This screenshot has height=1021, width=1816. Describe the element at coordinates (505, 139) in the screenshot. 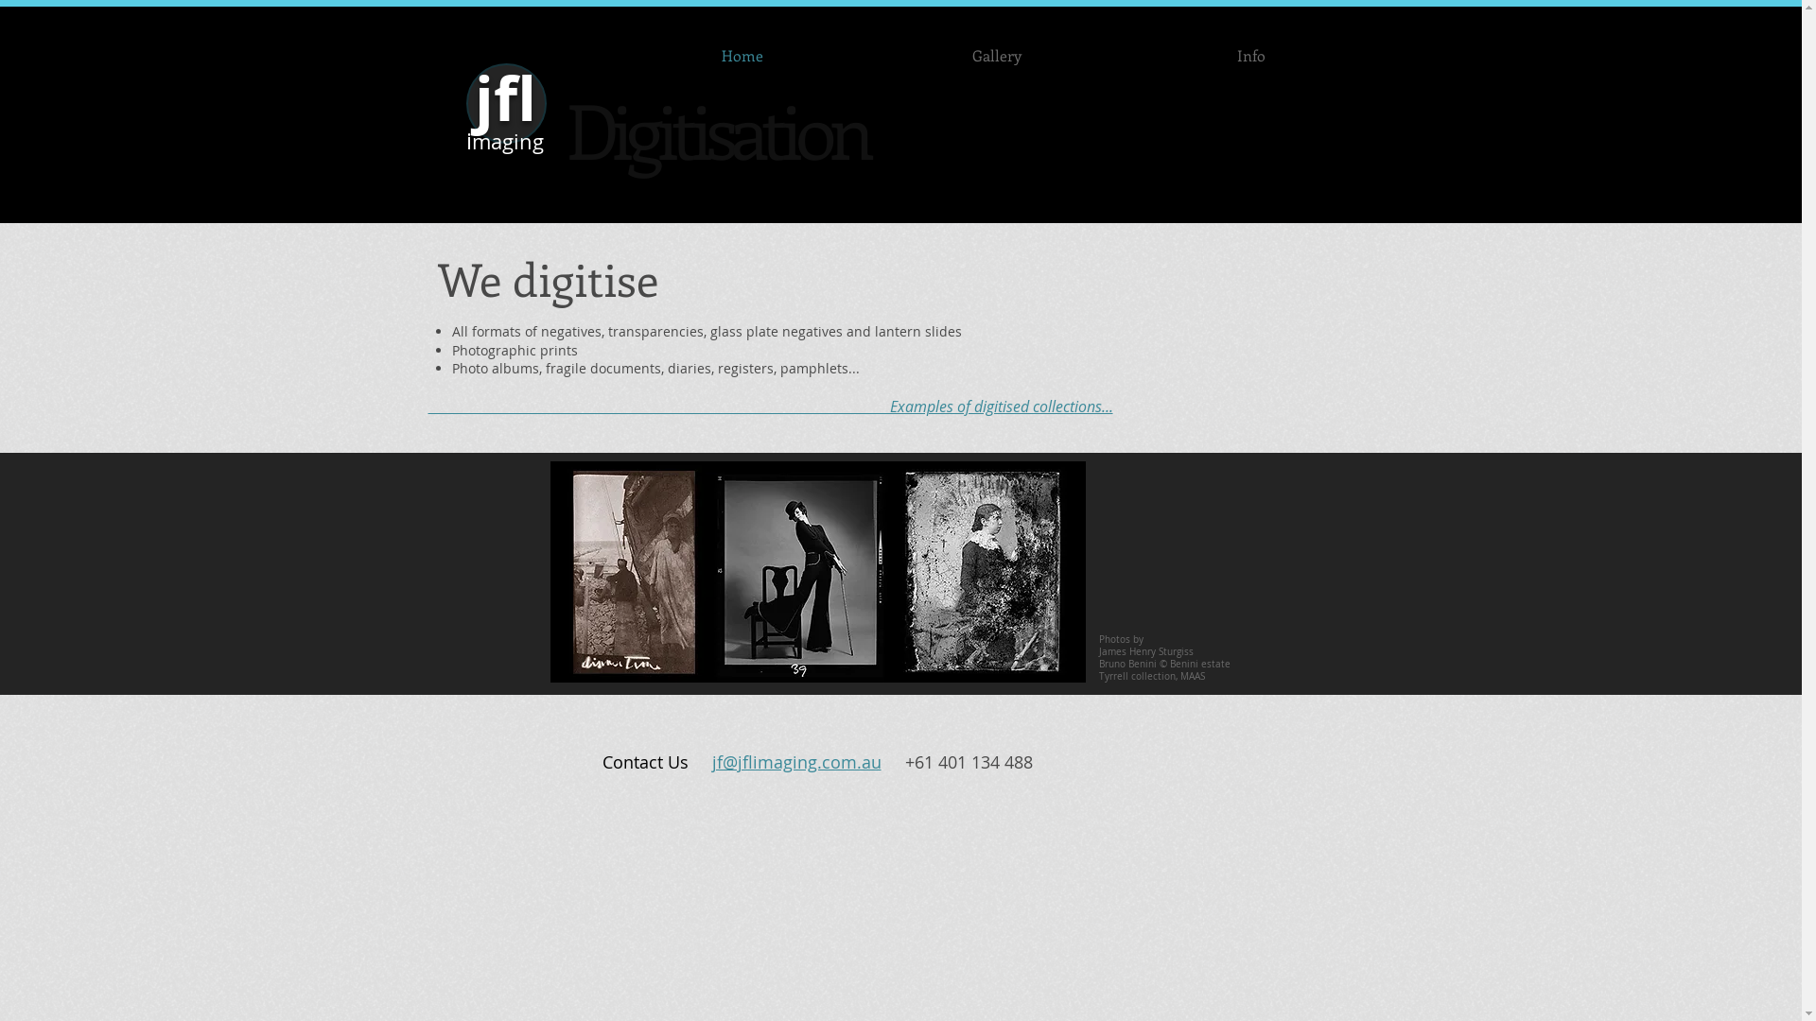

I see `imaging` at that location.